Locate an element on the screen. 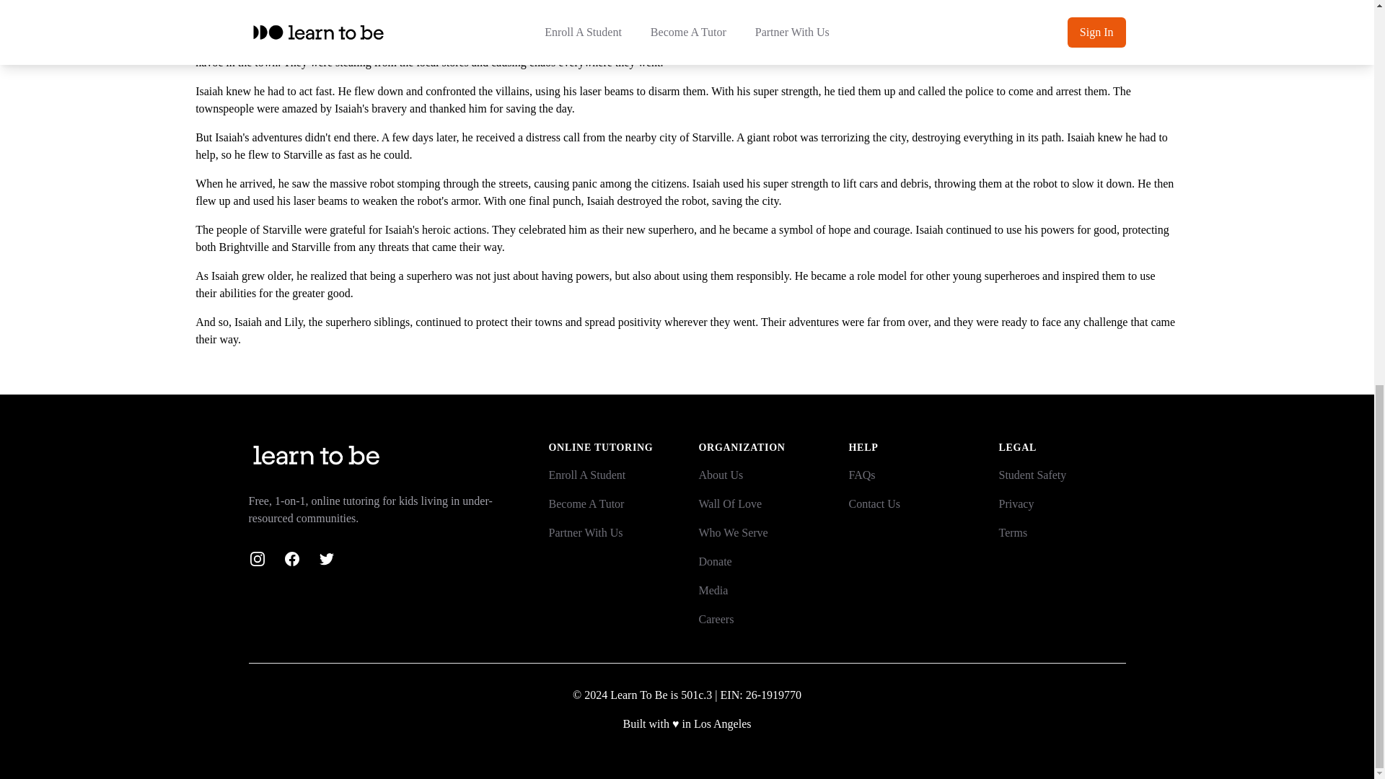 Image resolution: width=1385 pixels, height=779 pixels. About Us is located at coordinates (720, 475).